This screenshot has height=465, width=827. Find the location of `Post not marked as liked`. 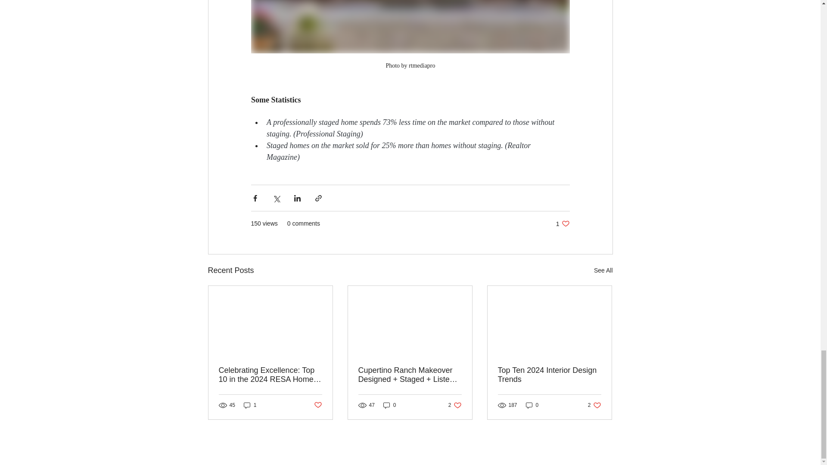

Post not marked as liked is located at coordinates (317, 405).